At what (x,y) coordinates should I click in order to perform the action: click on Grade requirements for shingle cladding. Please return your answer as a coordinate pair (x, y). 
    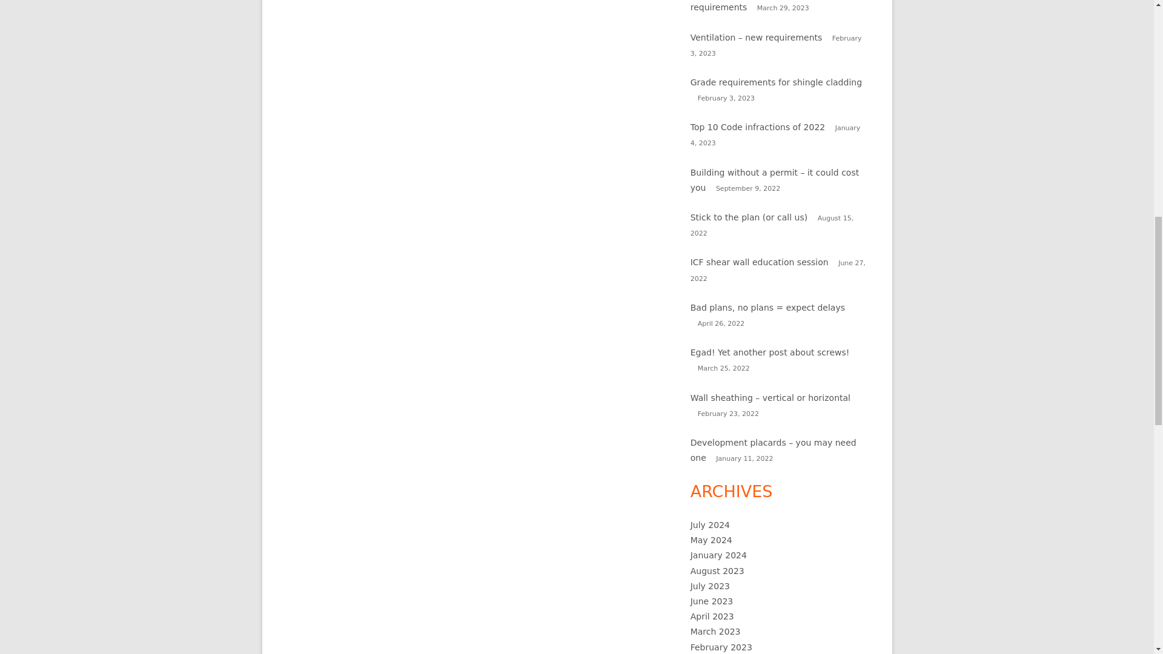
    Looking at the image, I should click on (776, 82).